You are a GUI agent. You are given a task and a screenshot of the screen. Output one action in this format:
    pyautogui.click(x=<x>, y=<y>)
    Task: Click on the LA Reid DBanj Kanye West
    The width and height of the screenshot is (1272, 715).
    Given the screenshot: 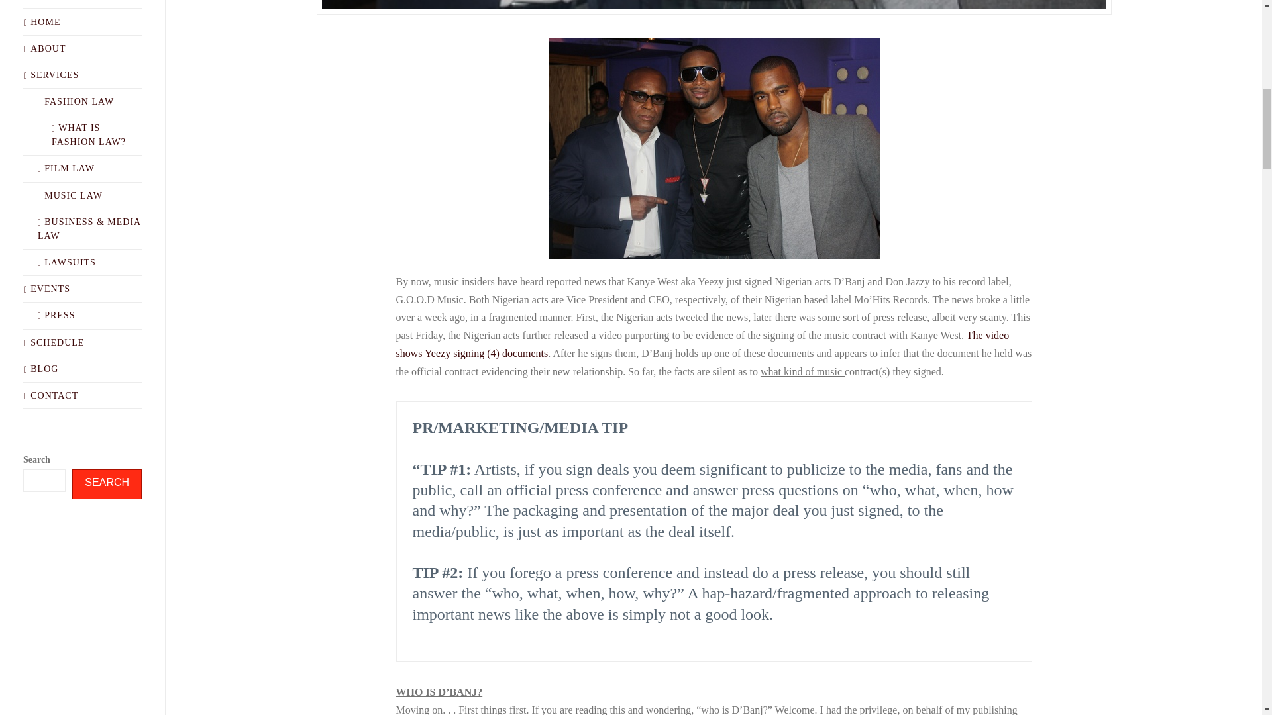 What is the action you would take?
    pyautogui.click(x=714, y=148)
    